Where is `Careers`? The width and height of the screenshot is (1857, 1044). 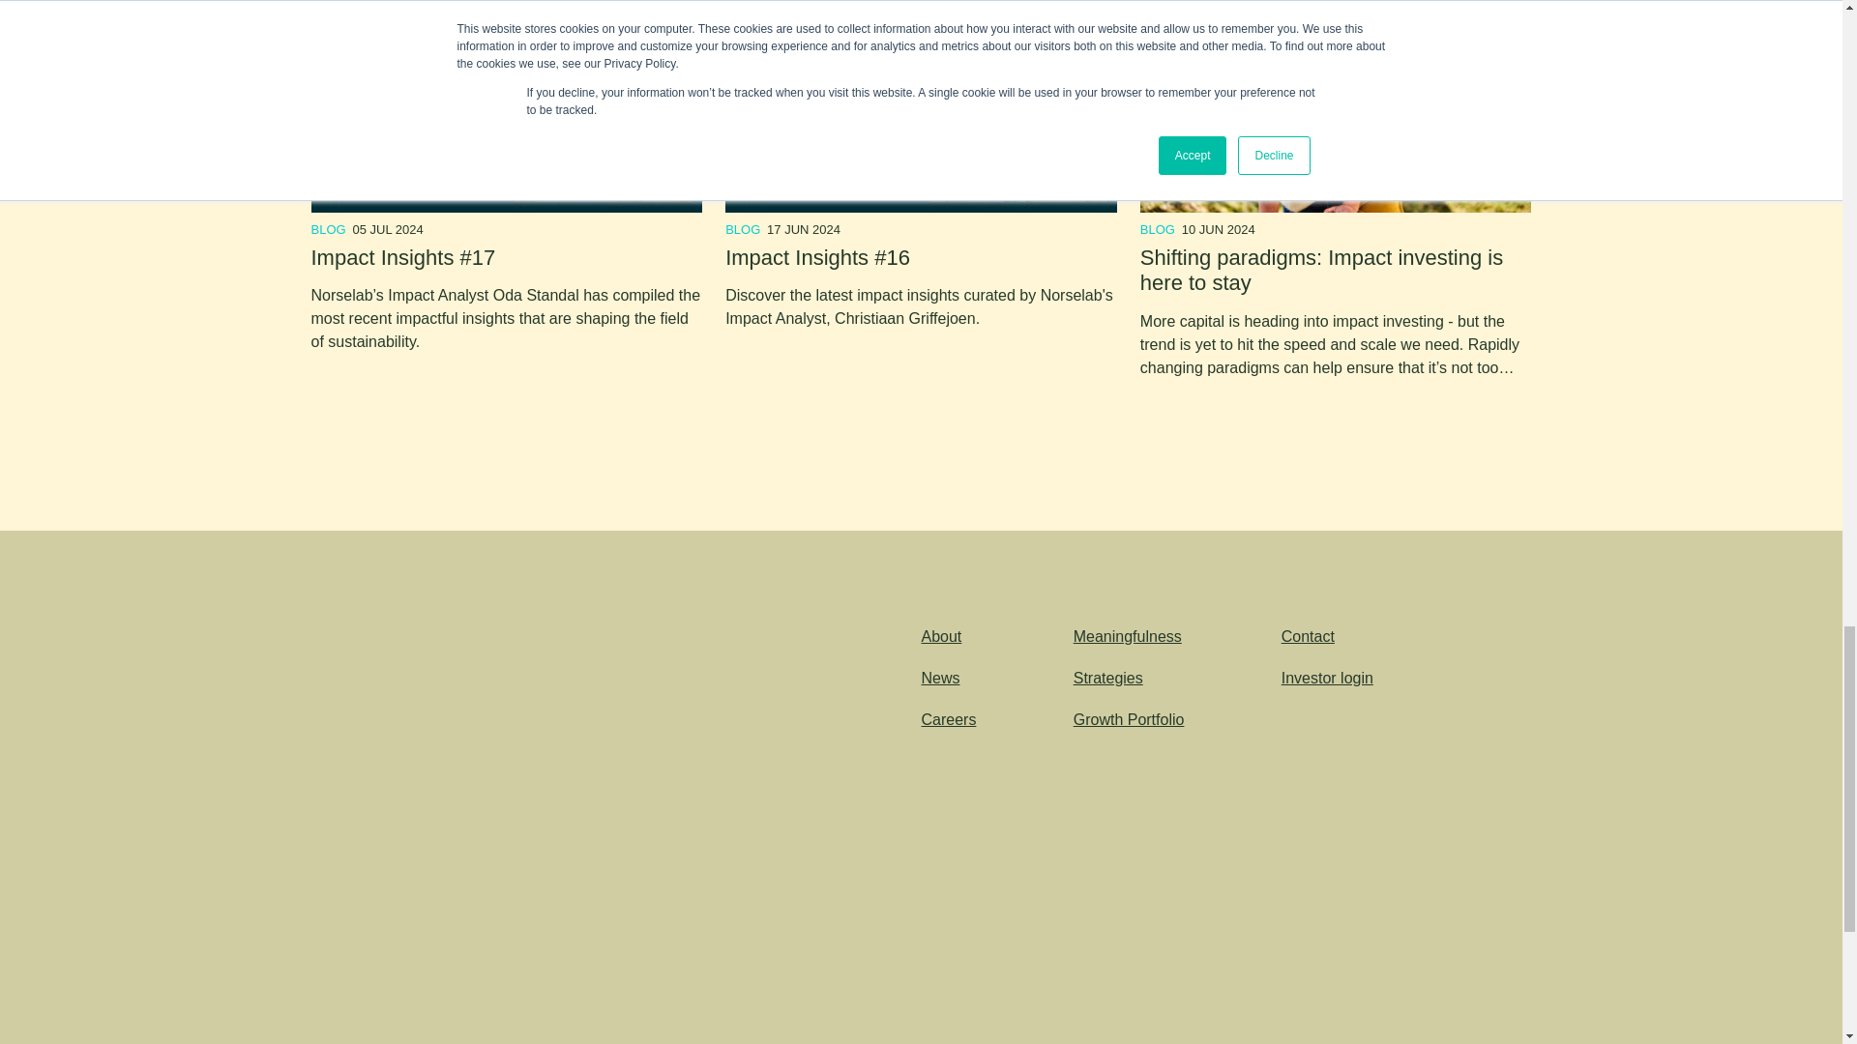 Careers is located at coordinates (948, 719).